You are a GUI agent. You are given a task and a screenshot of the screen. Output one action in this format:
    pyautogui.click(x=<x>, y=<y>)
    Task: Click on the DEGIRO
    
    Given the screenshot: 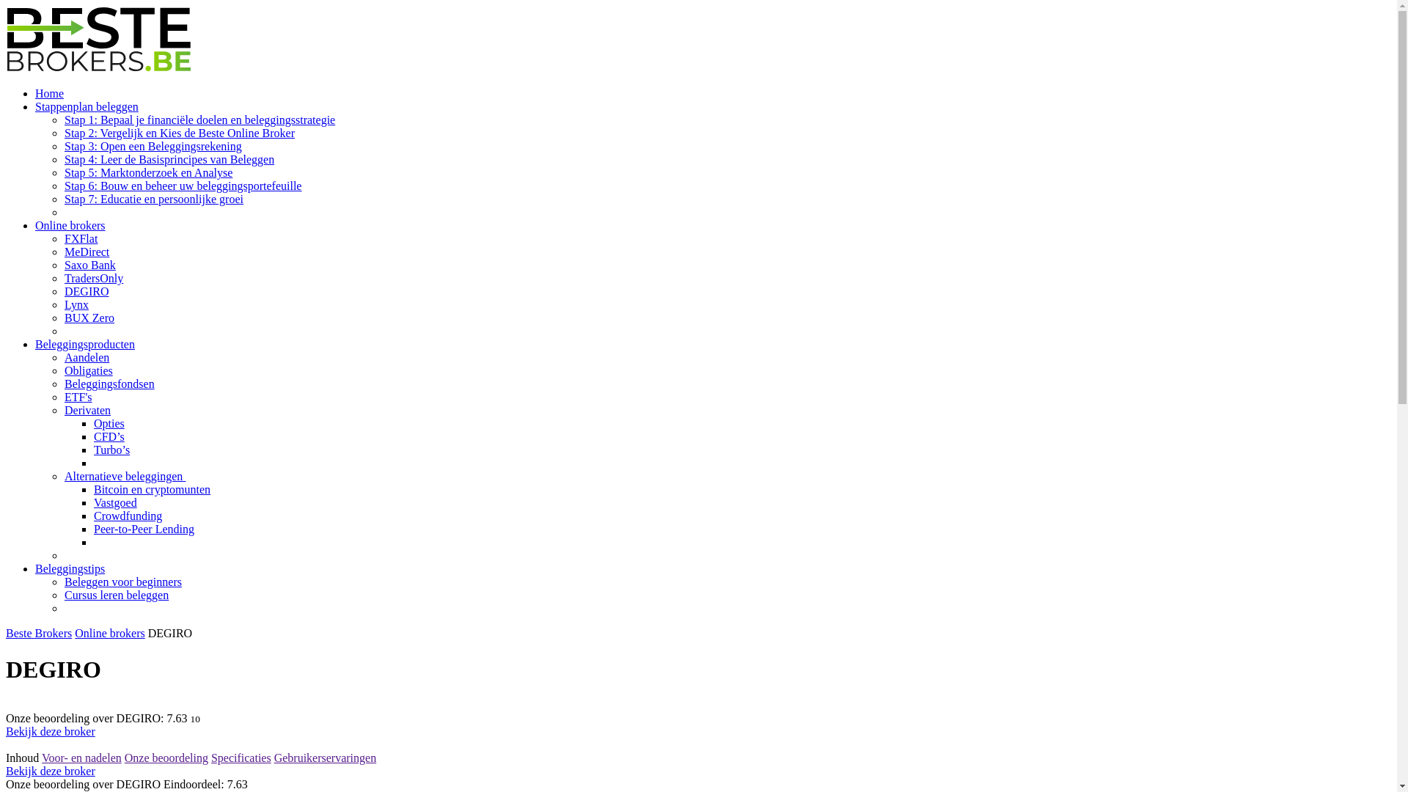 What is the action you would take?
    pyautogui.click(x=87, y=292)
    